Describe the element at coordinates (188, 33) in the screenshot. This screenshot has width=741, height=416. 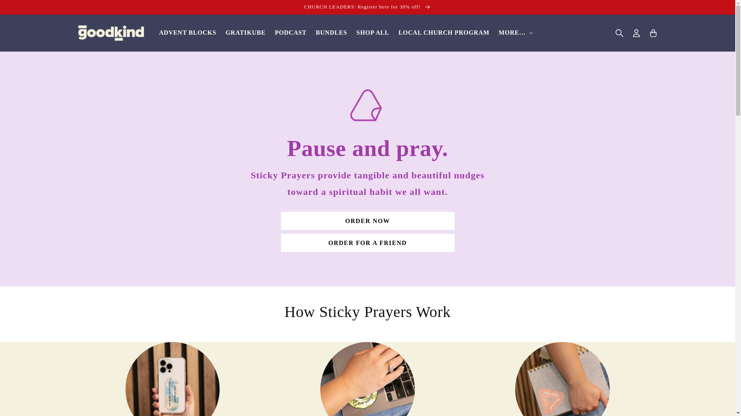
I see `ADVENT BLOCKS` at that location.